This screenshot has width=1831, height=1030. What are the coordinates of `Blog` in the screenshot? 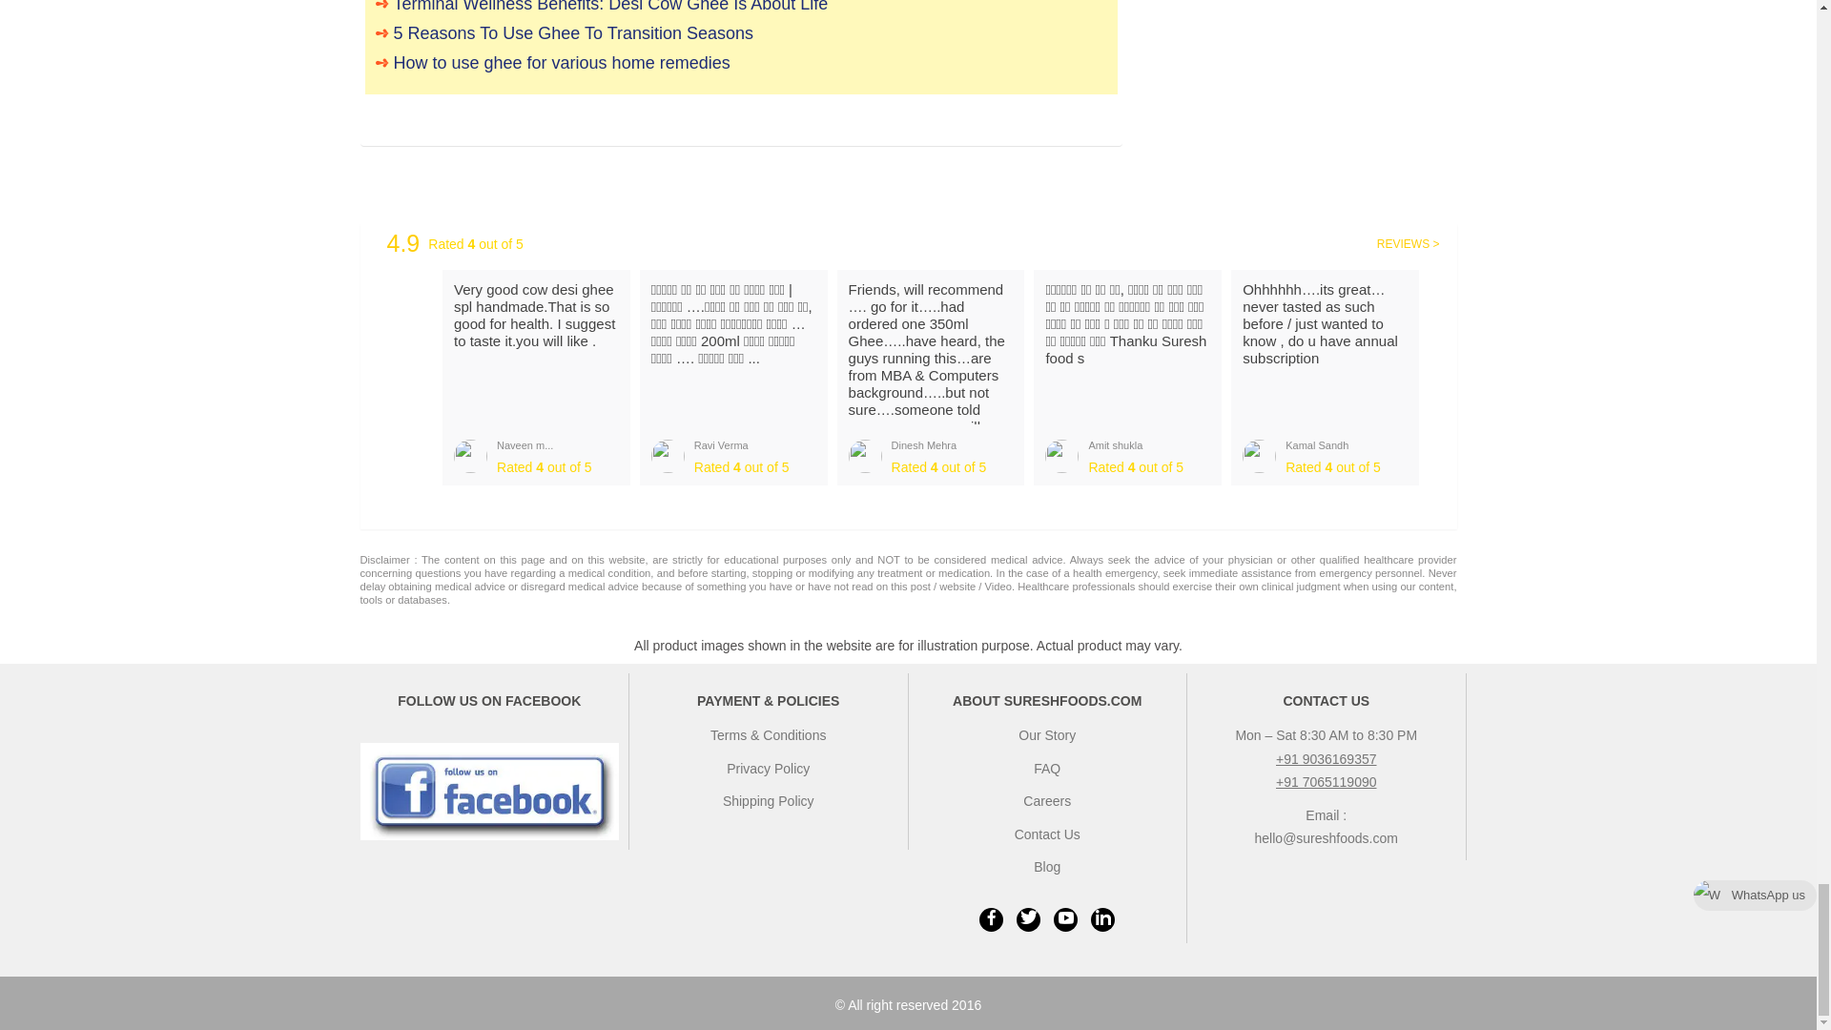 It's located at (1047, 866).